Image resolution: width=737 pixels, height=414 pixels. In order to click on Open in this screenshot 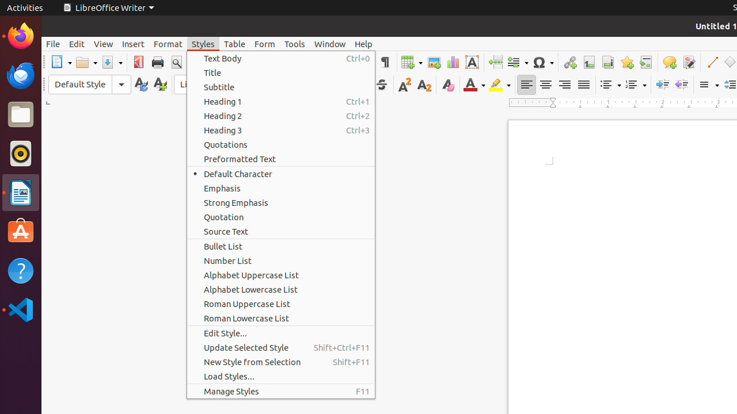, I will do `click(86, 62)`.